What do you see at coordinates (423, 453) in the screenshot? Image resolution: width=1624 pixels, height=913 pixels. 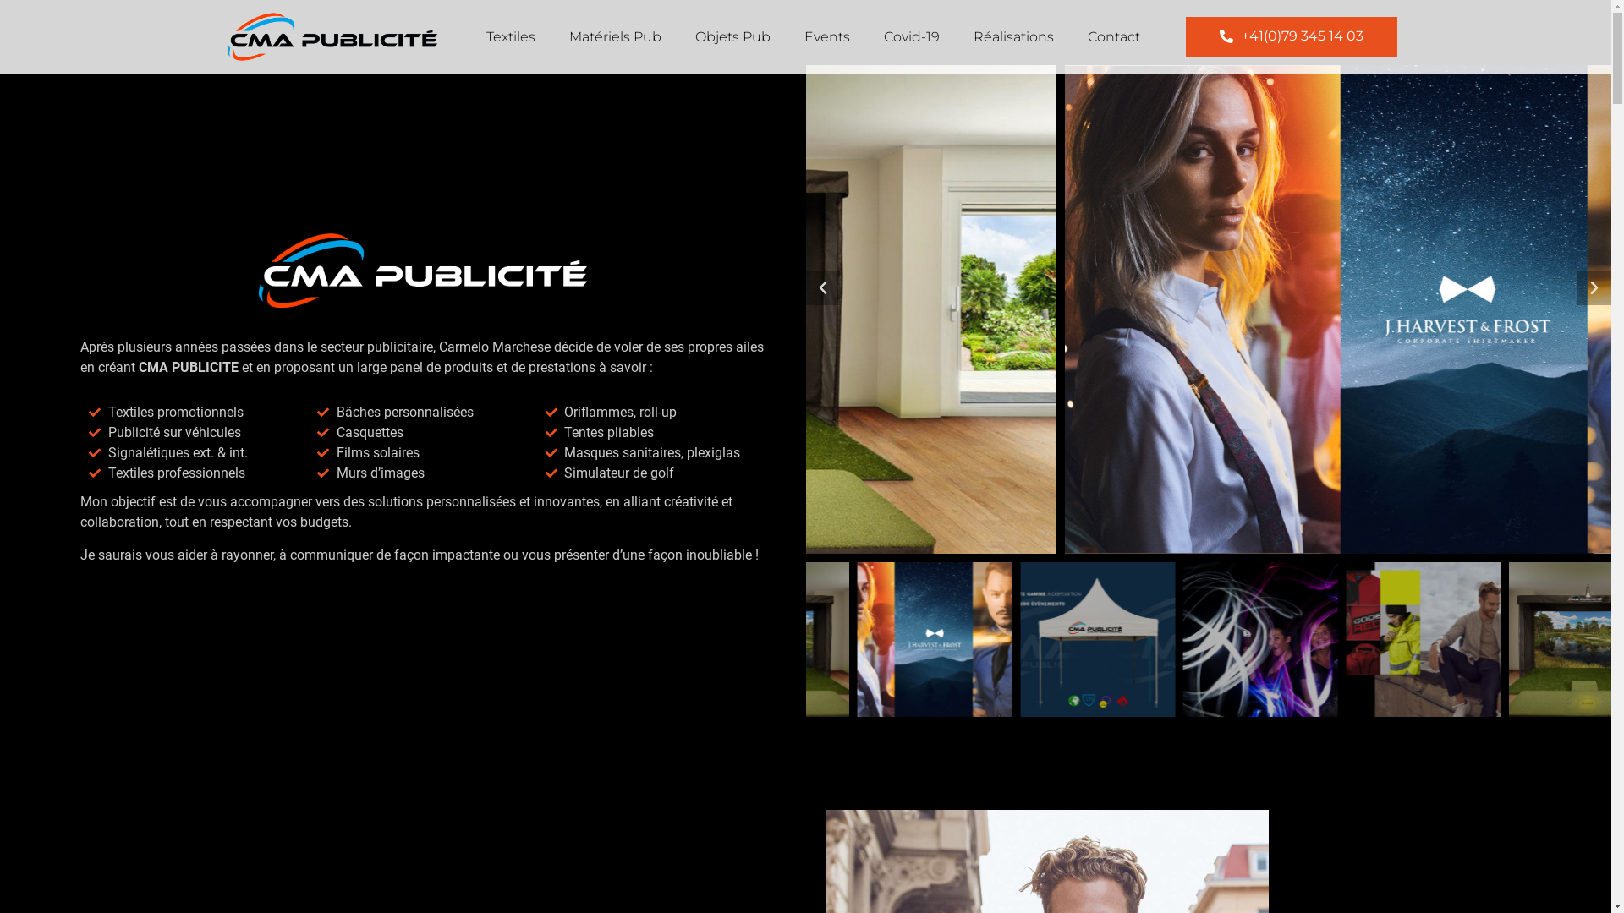 I see `Films solaires` at bounding box center [423, 453].